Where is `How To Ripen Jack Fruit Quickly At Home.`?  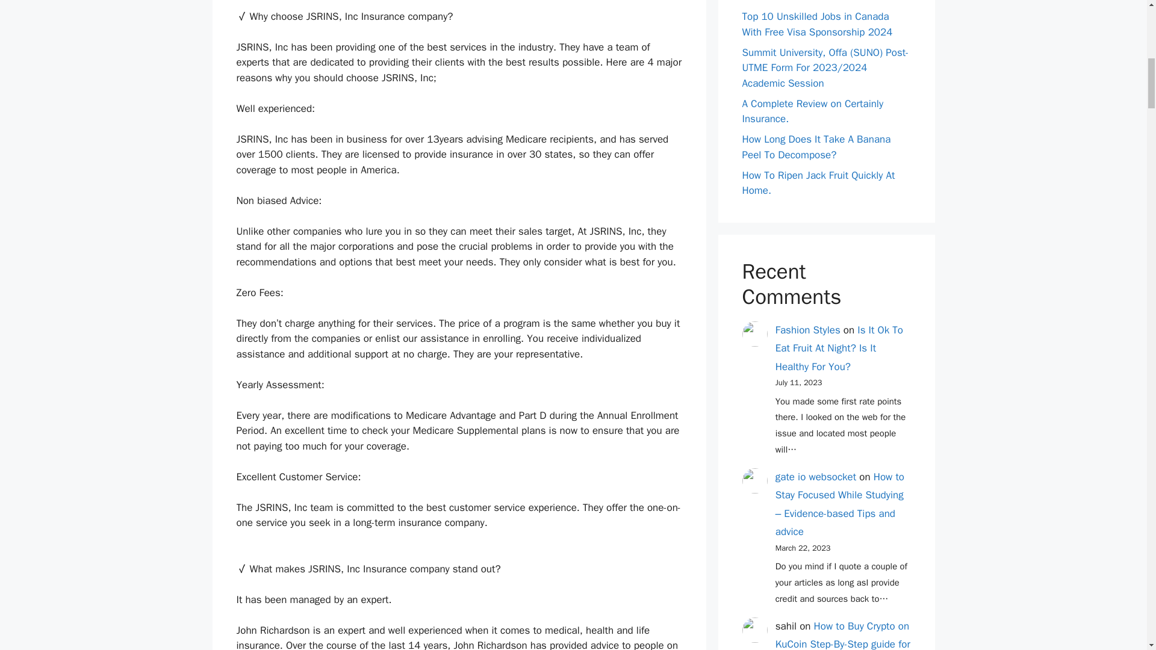
How To Ripen Jack Fruit Quickly At Home. is located at coordinates (818, 182).